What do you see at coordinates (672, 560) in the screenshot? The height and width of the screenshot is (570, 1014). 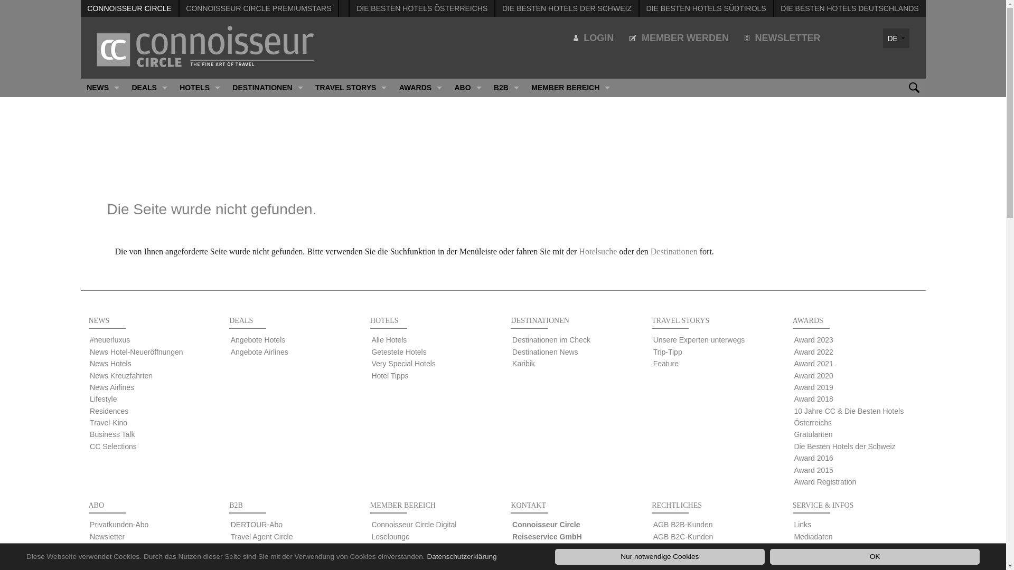 I see `Impressum` at bounding box center [672, 560].